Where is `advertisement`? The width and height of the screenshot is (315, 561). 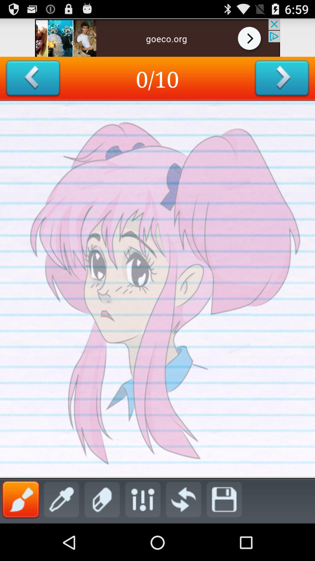 advertisement is located at coordinates (157, 37).